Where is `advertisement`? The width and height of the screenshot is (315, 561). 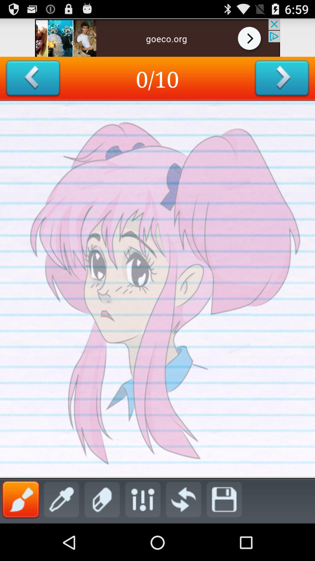 advertisement is located at coordinates (157, 37).